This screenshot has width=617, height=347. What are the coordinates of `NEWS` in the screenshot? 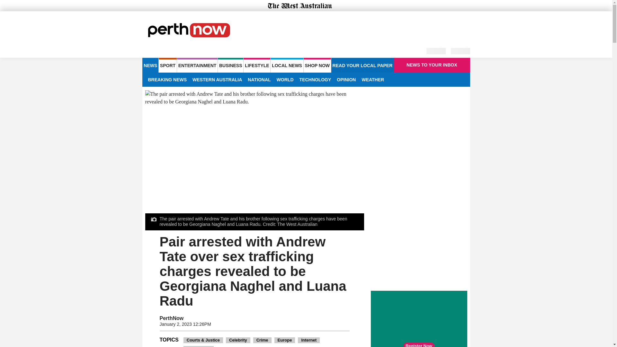 It's located at (150, 65).